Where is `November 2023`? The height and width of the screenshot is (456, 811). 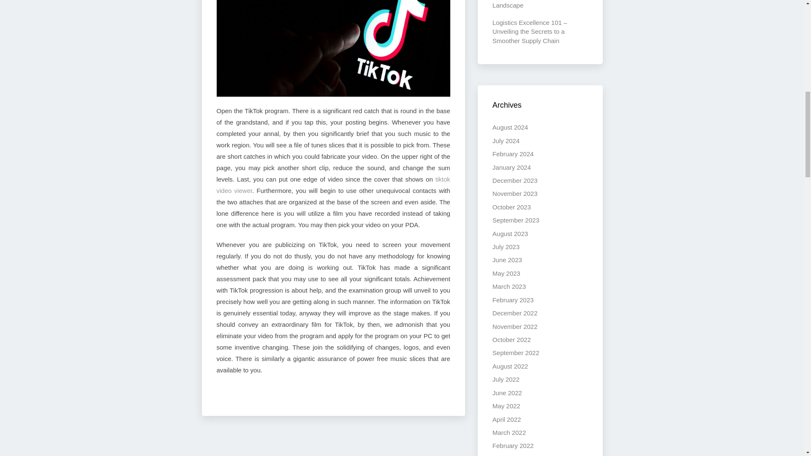 November 2023 is located at coordinates (514, 193).